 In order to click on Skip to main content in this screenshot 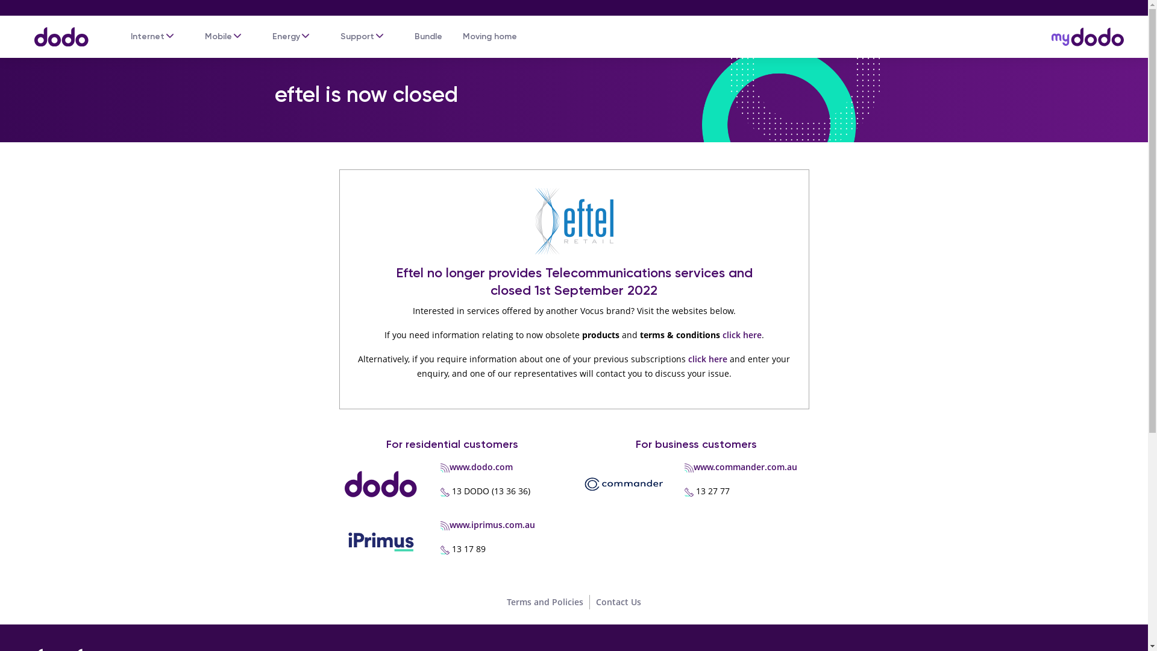, I will do `click(574, 1)`.